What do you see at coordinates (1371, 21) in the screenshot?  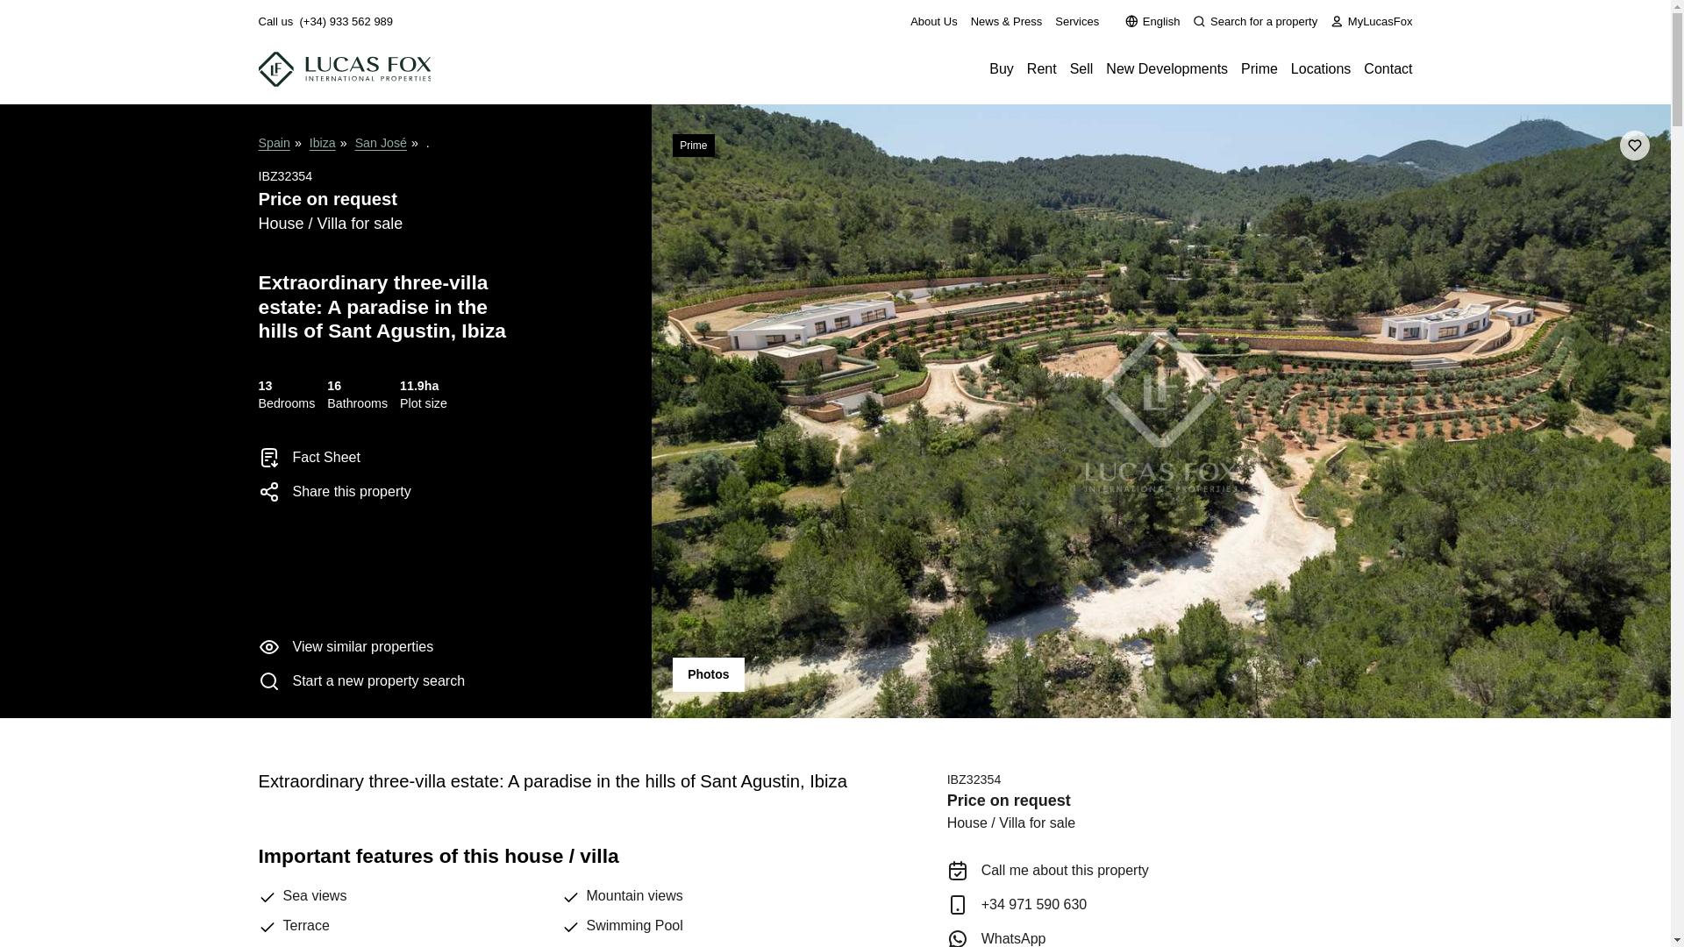 I see `MyLucasFox` at bounding box center [1371, 21].